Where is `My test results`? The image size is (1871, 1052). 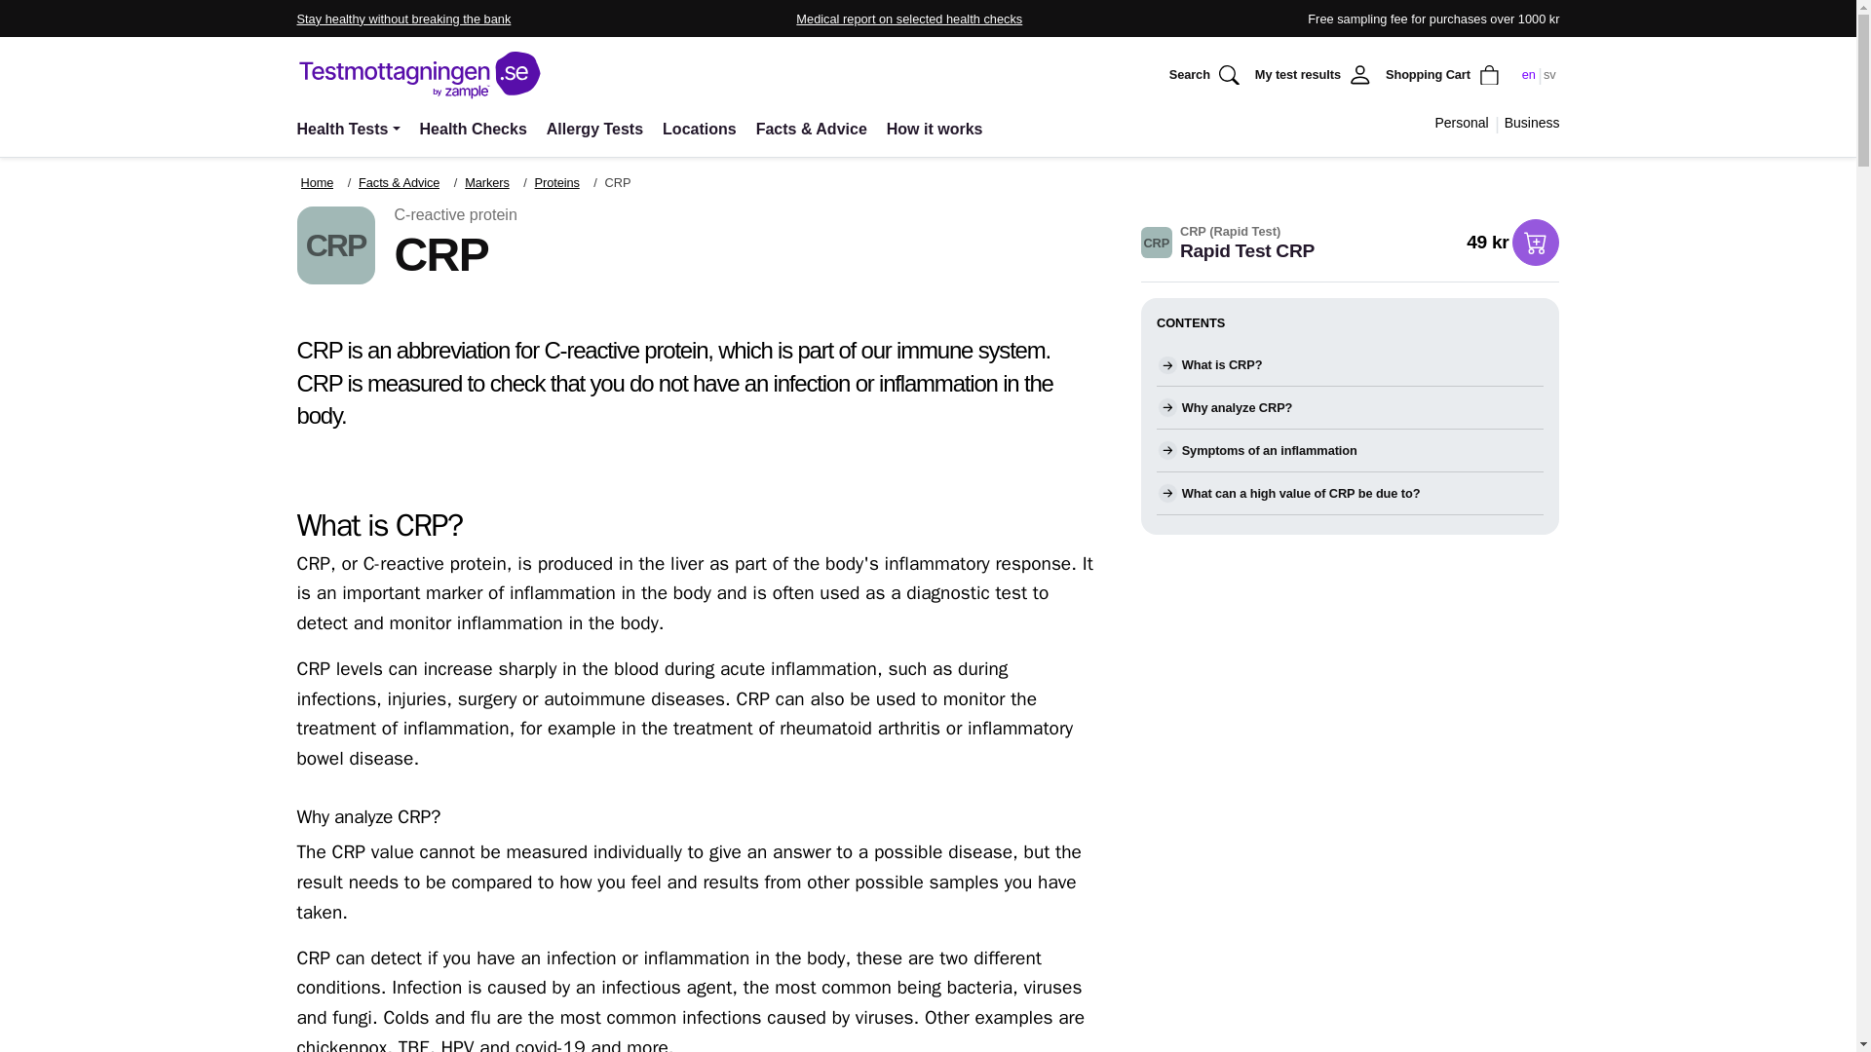
My test results is located at coordinates (1315, 74).